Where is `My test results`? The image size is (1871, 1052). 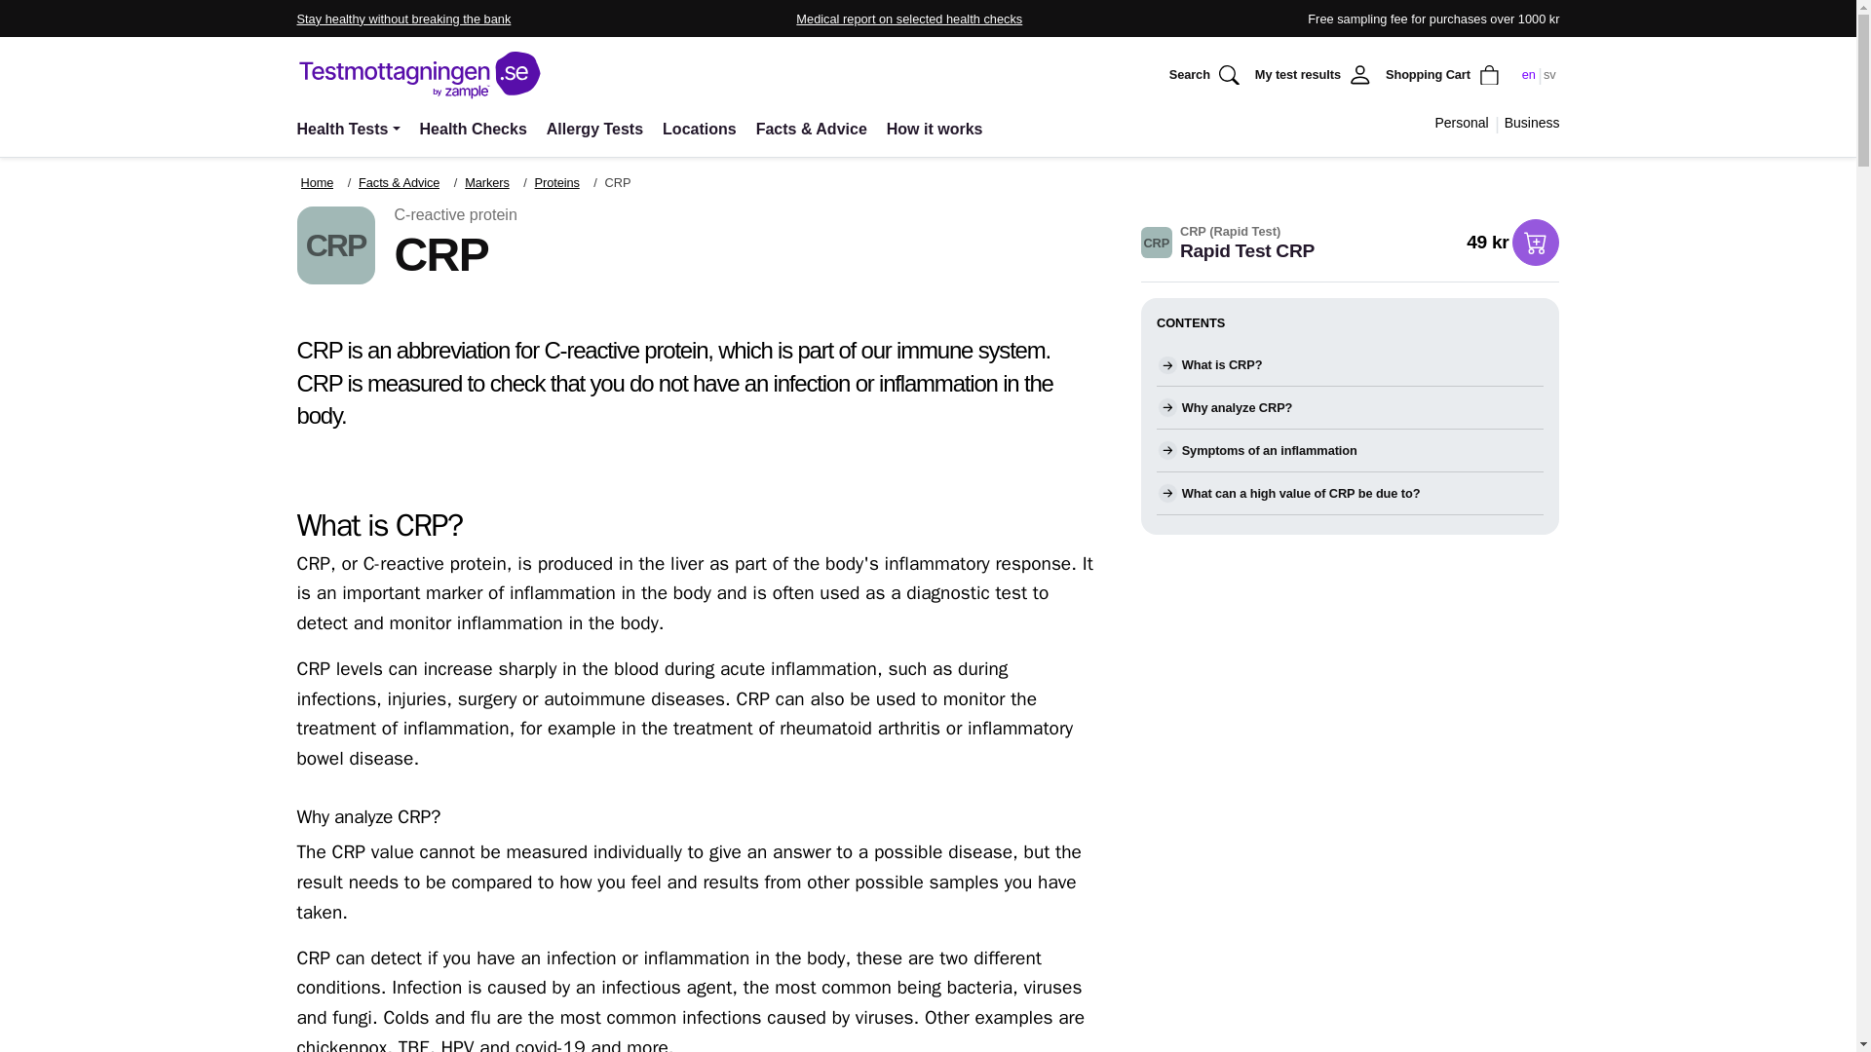
My test results is located at coordinates (1315, 74).